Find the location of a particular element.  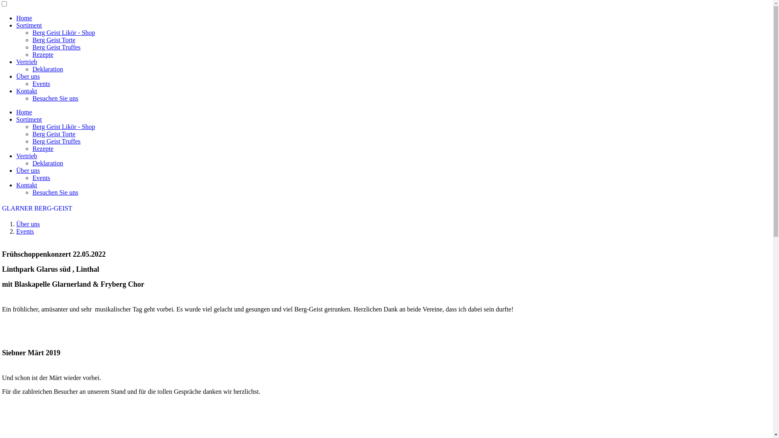

Kontakt is located at coordinates (27, 91).